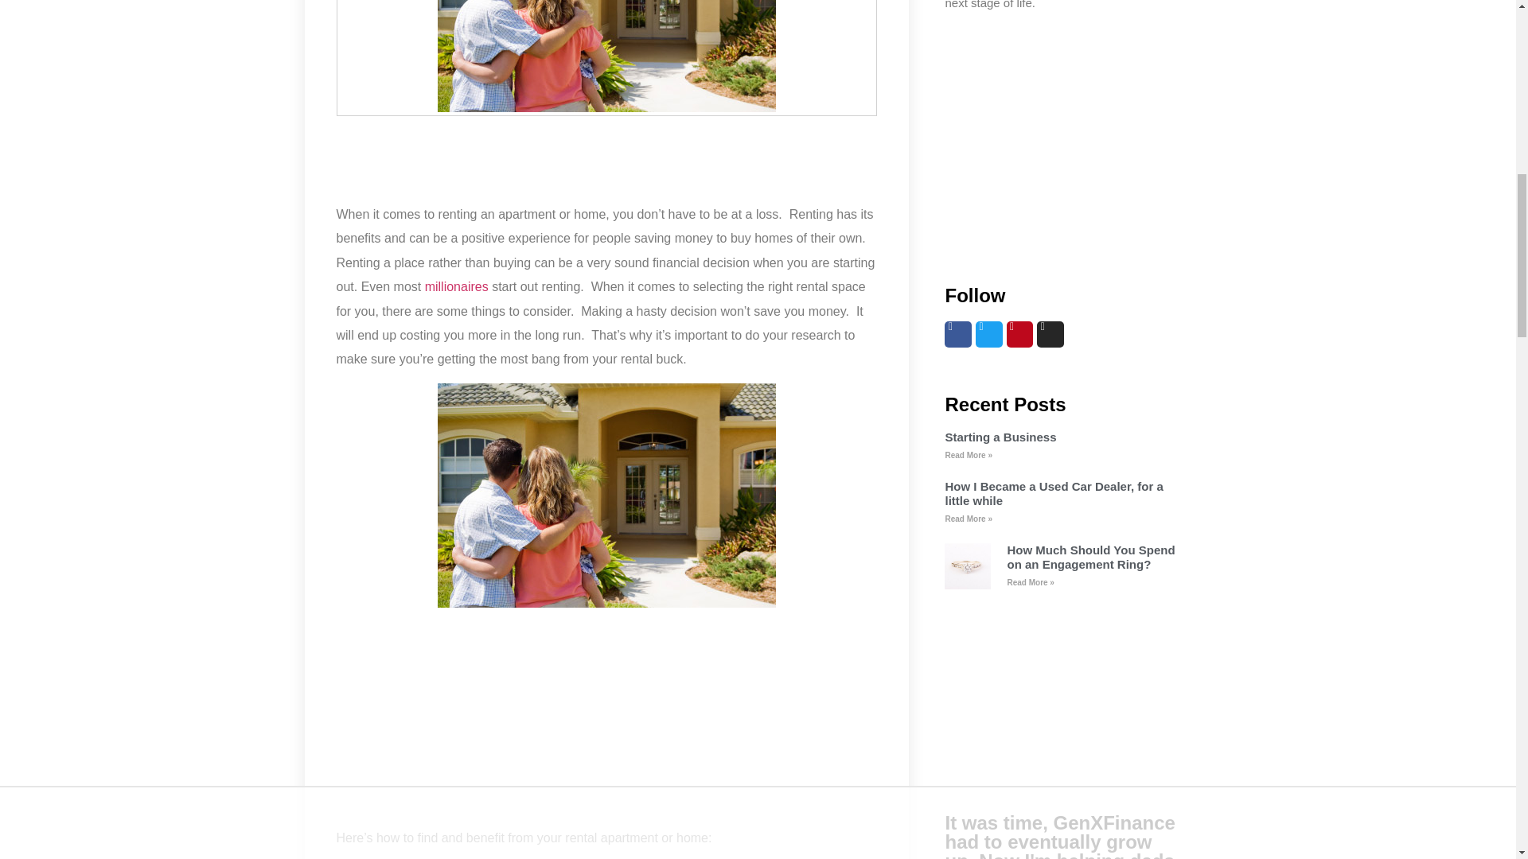 This screenshot has width=1528, height=859. I want to click on How I Became a Used Car Dealer, for a little while, so click(1054, 493).